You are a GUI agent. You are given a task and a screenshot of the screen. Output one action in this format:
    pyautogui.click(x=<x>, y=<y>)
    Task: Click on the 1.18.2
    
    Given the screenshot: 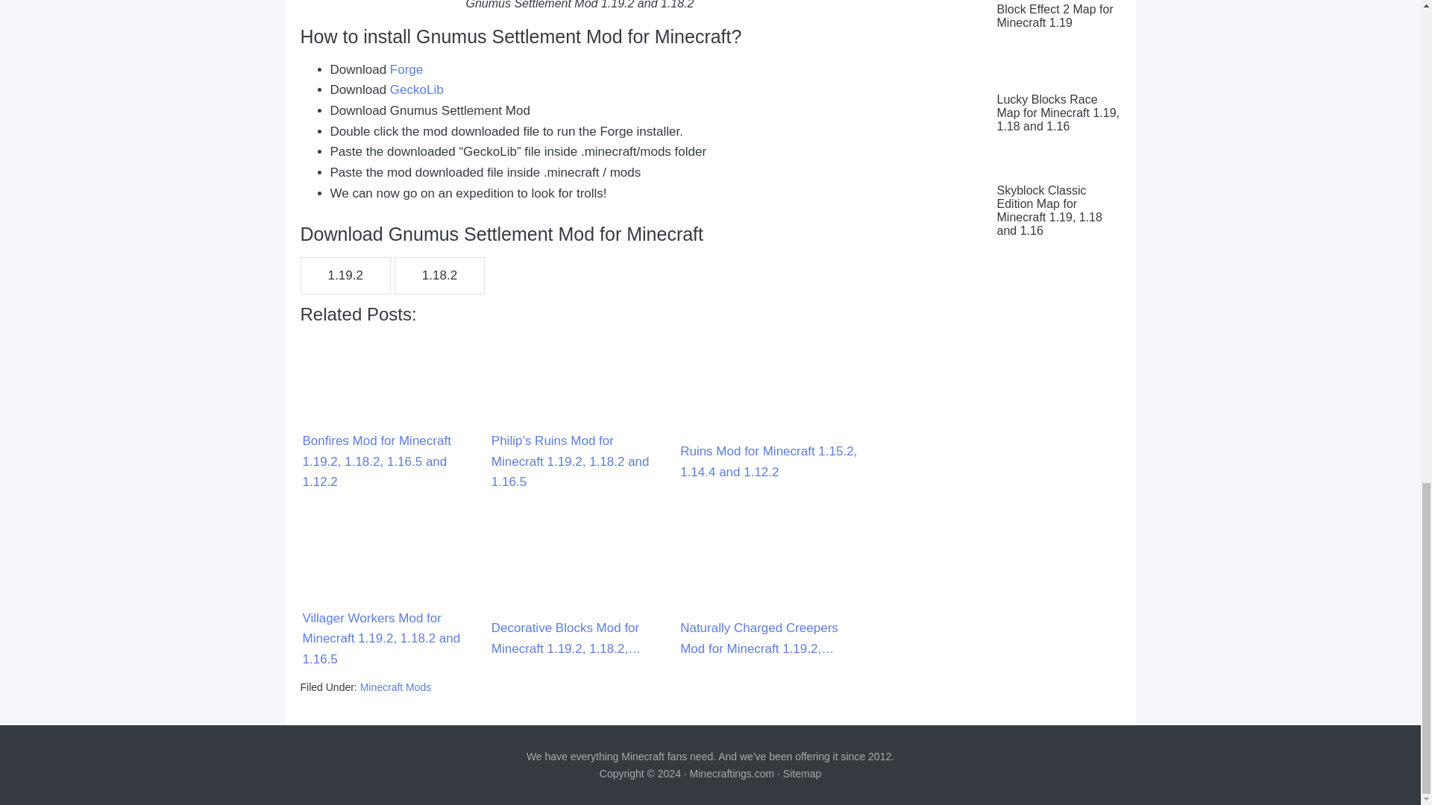 What is the action you would take?
    pyautogui.click(x=440, y=276)
    